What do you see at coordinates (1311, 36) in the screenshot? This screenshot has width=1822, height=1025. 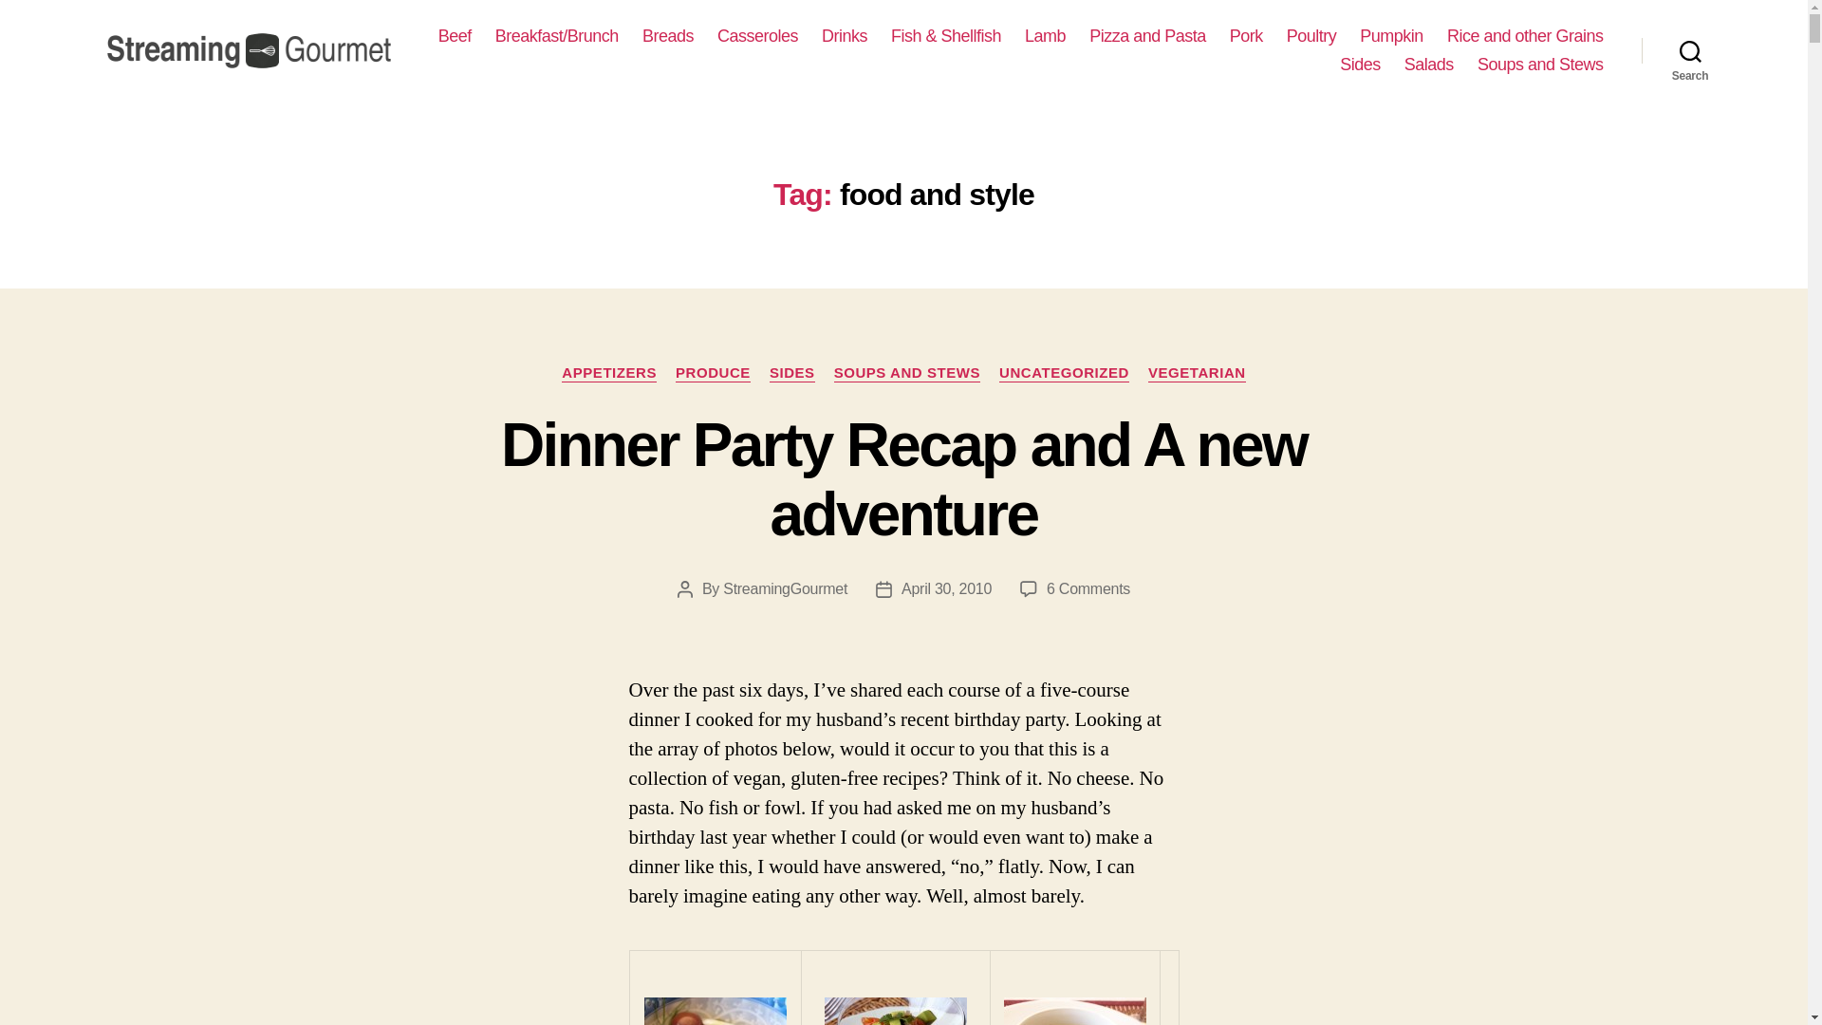 I see `Poultry` at bounding box center [1311, 36].